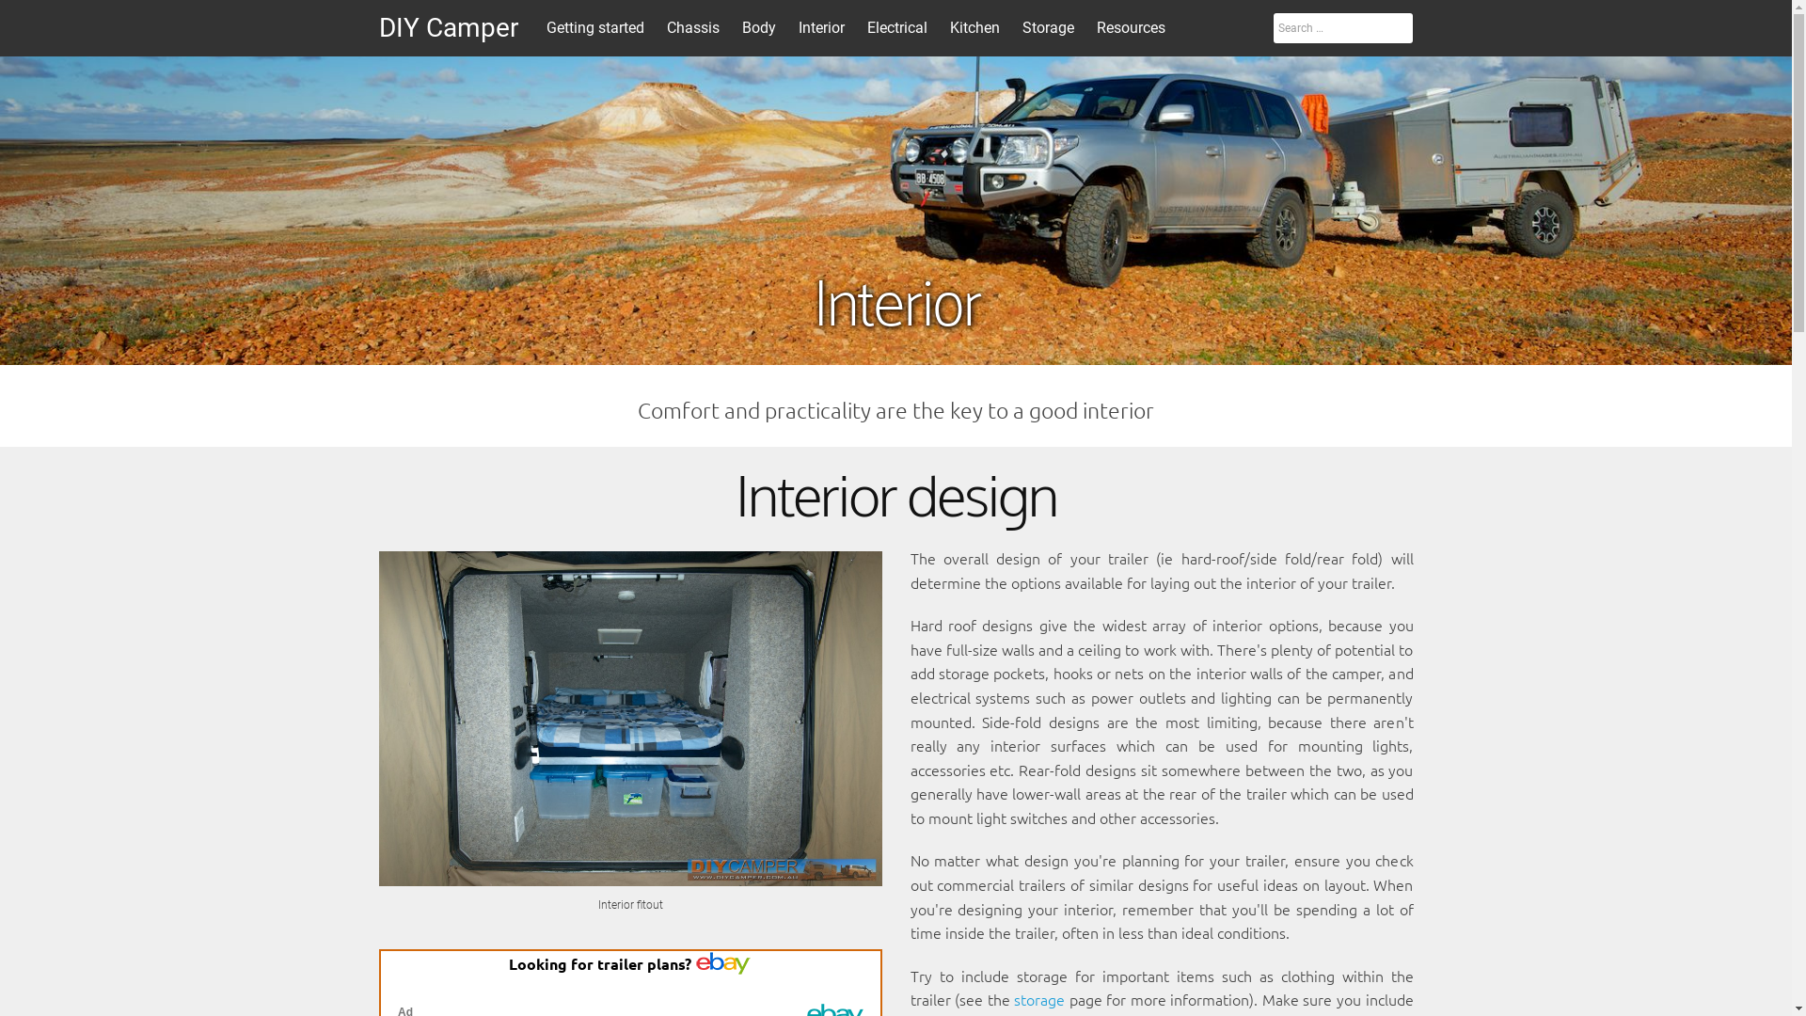 This screenshot has height=1016, width=1806. What do you see at coordinates (594, 28) in the screenshot?
I see `Getting started` at bounding box center [594, 28].